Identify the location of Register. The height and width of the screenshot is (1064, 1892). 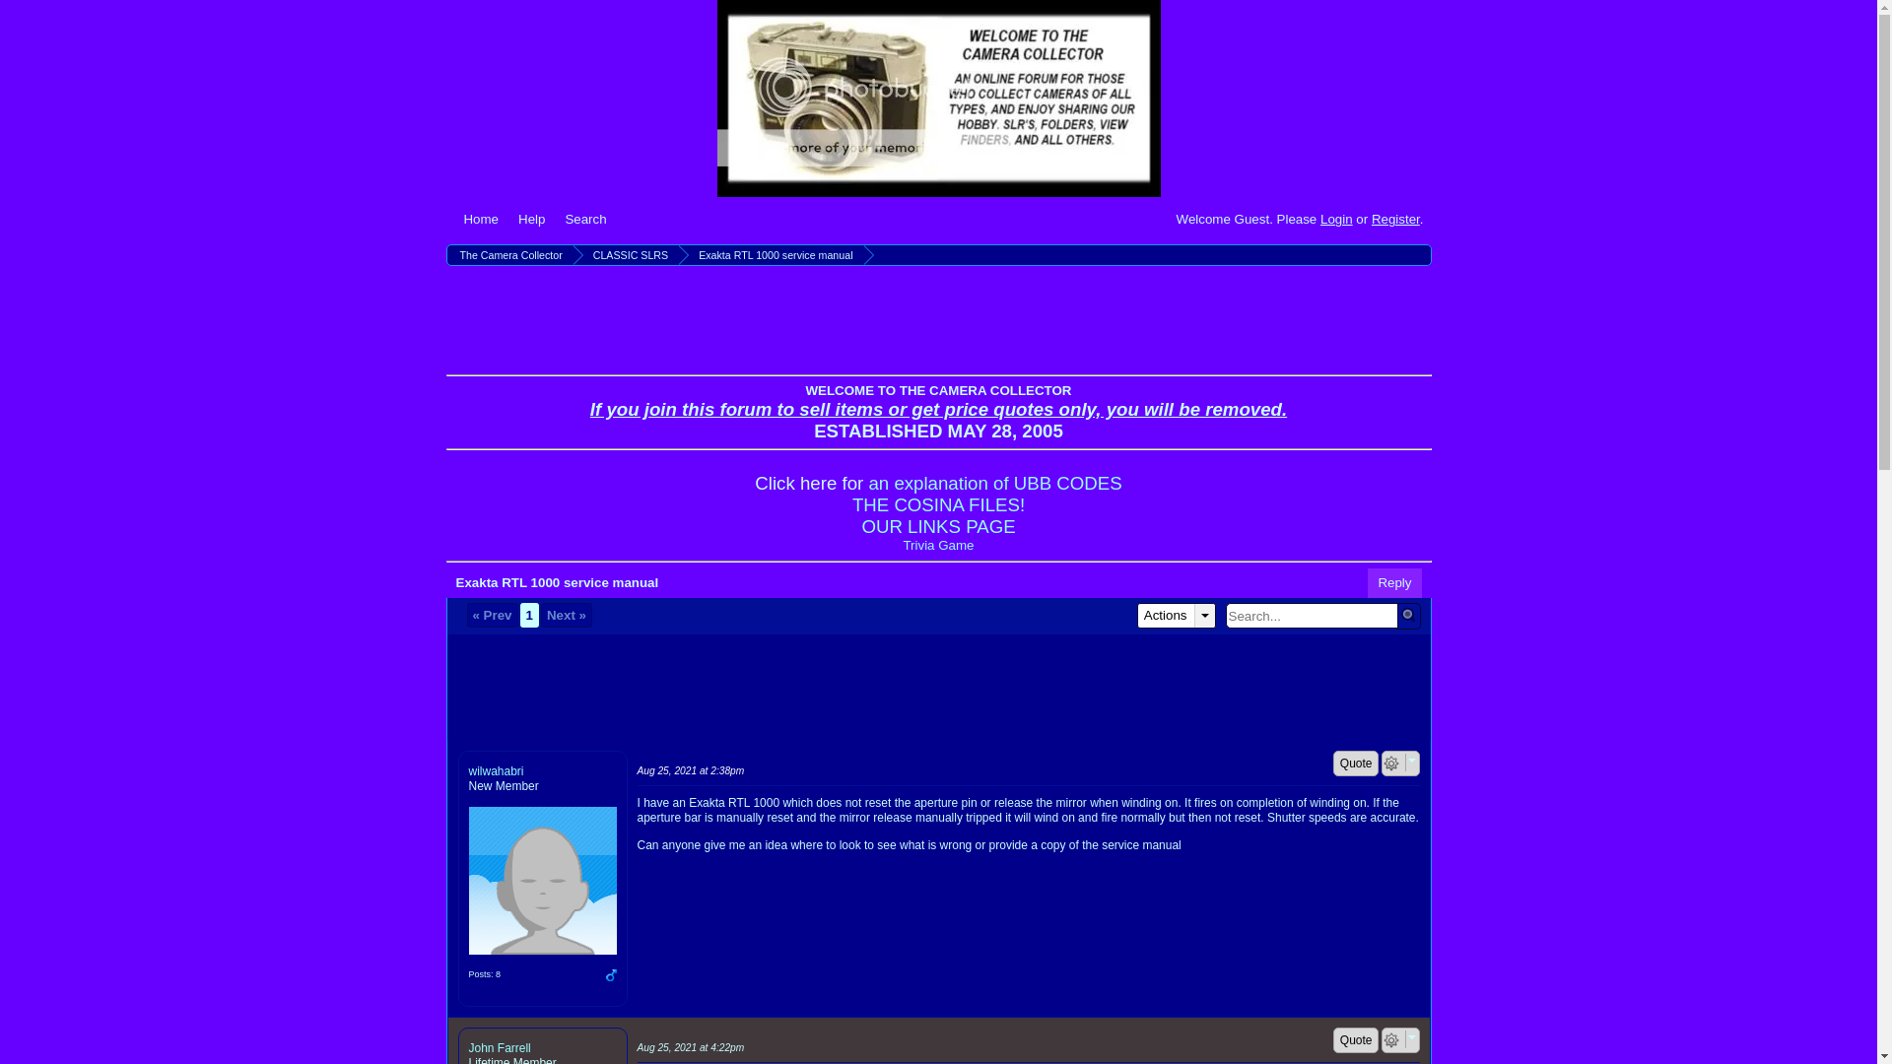
(1395, 219).